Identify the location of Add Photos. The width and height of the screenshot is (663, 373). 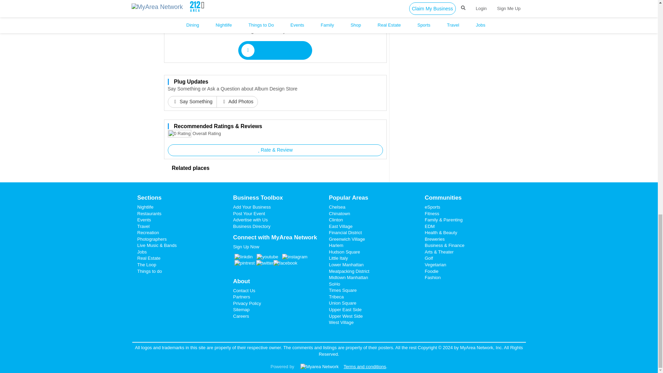
(237, 102).